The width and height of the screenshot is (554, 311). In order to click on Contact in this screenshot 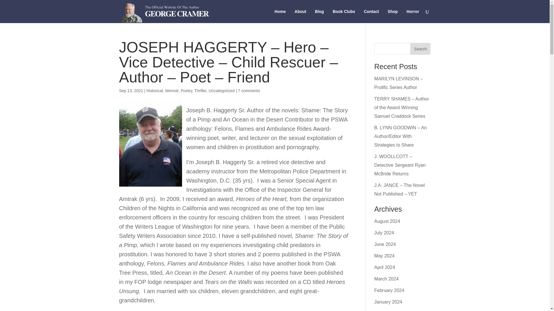, I will do `click(371, 16)`.